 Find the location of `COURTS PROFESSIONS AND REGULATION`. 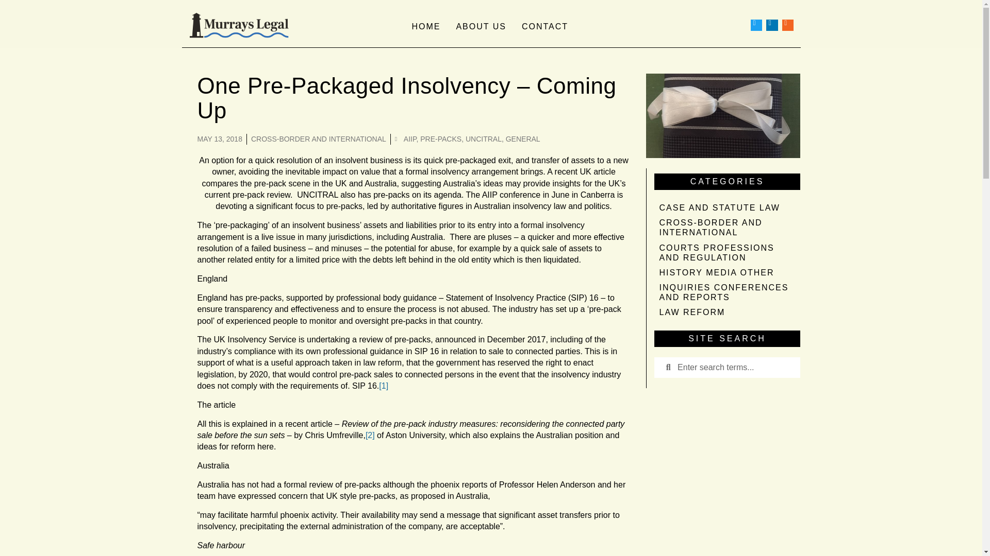

COURTS PROFESSIONS AND REGULATION is located at coordinates (727, 252).